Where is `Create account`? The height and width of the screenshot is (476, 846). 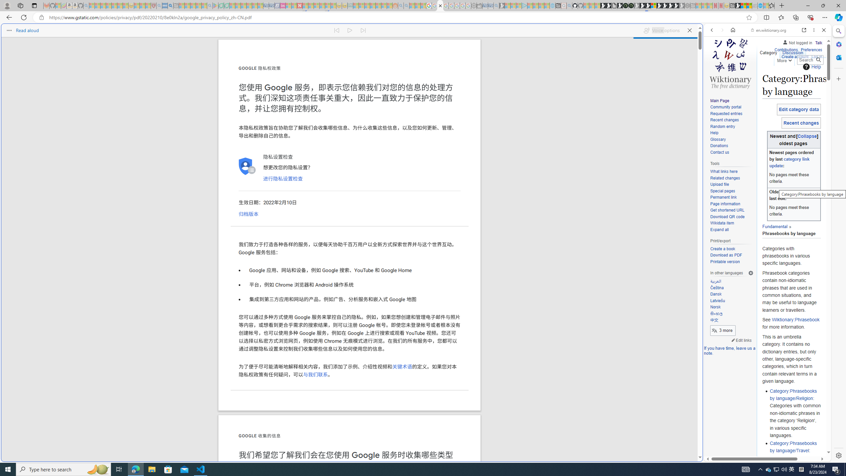 Create account is located at coordinates (794, 57).